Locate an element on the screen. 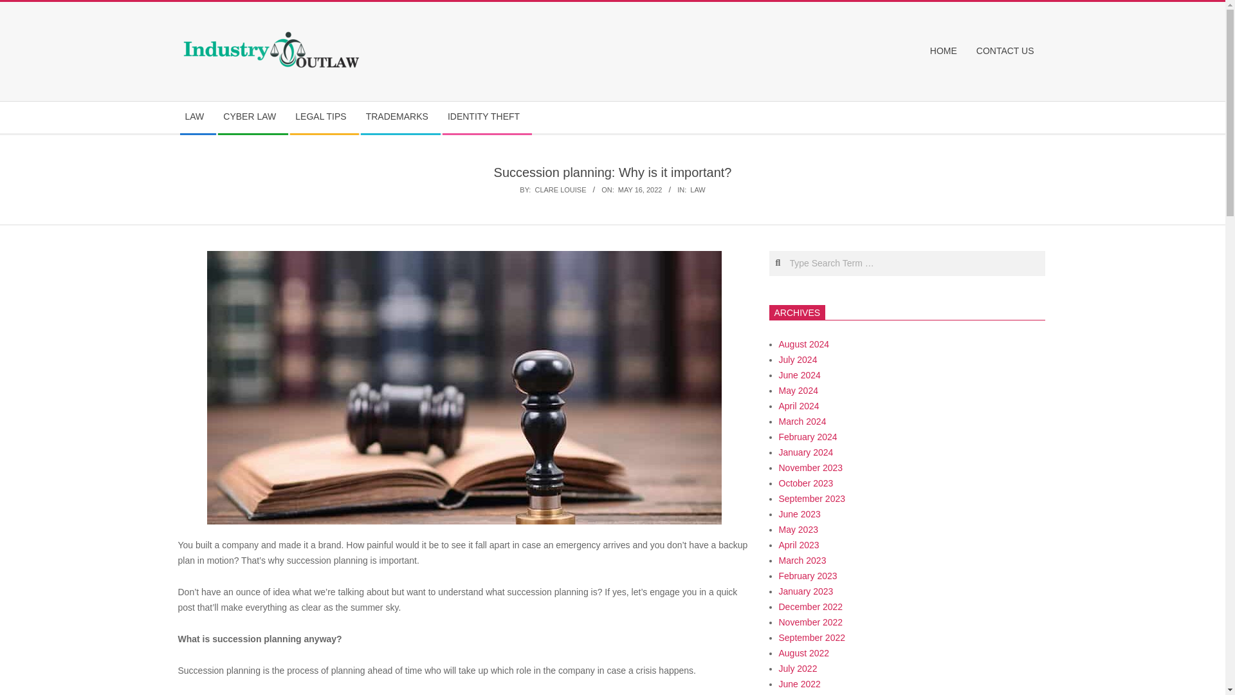  June 2022 is located at coordinates (799, 684).